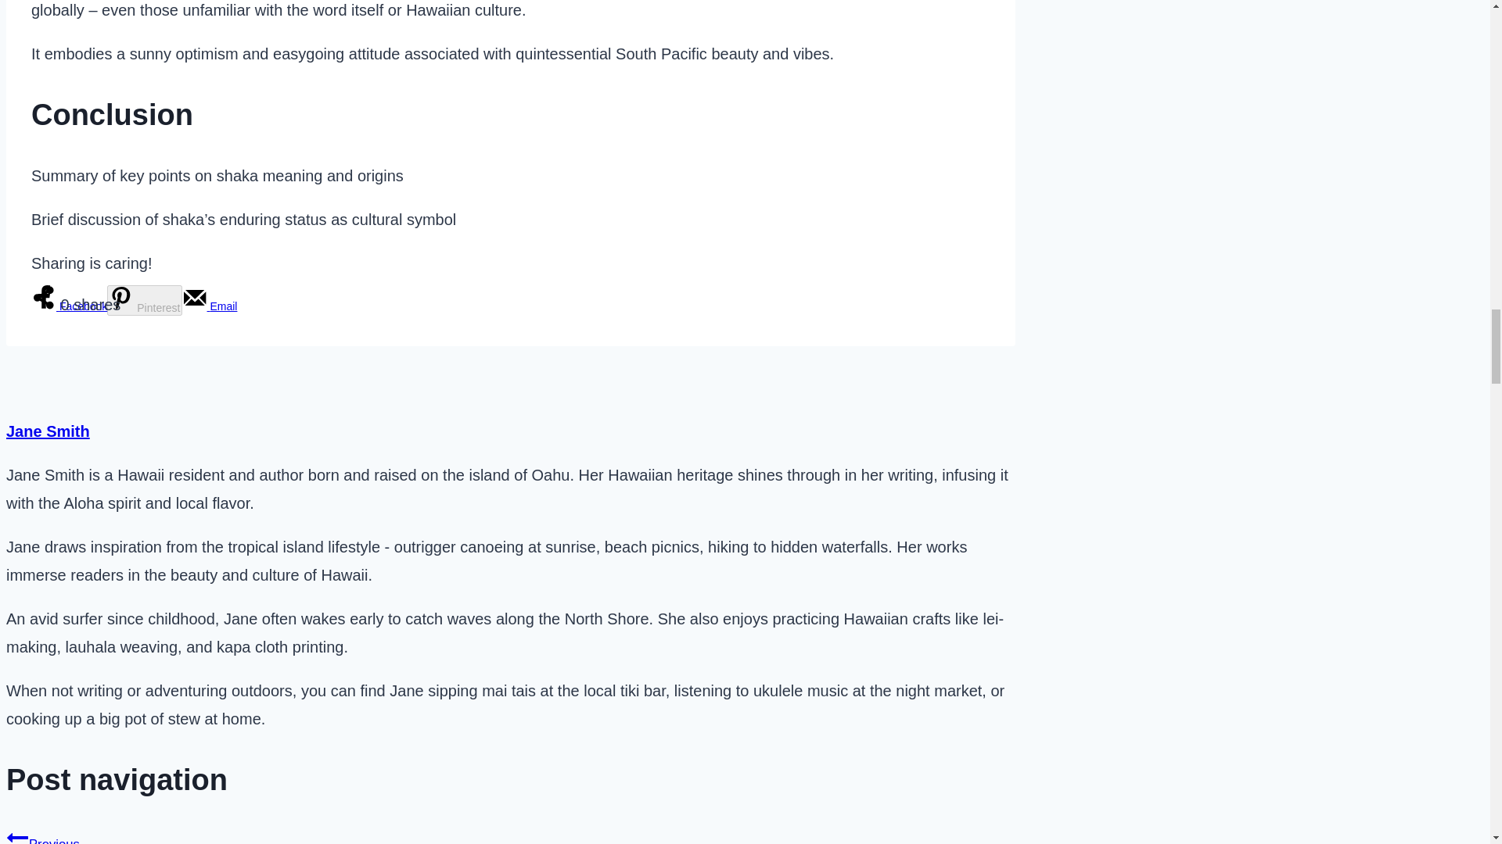 This screenshot has height=844, width=1502. I want to click on Previous, so click(17, 835).